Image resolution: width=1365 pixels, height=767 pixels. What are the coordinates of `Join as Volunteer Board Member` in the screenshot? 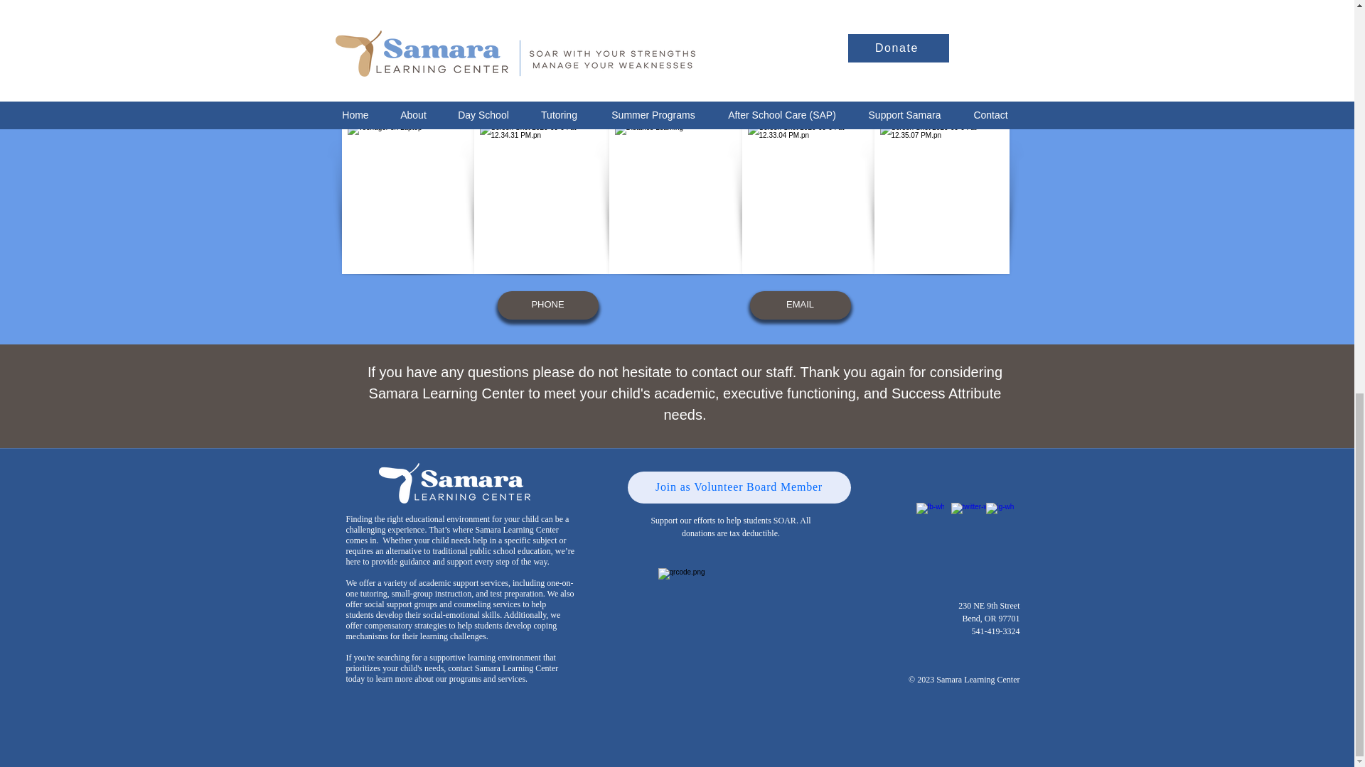 It's located at (738, 487).